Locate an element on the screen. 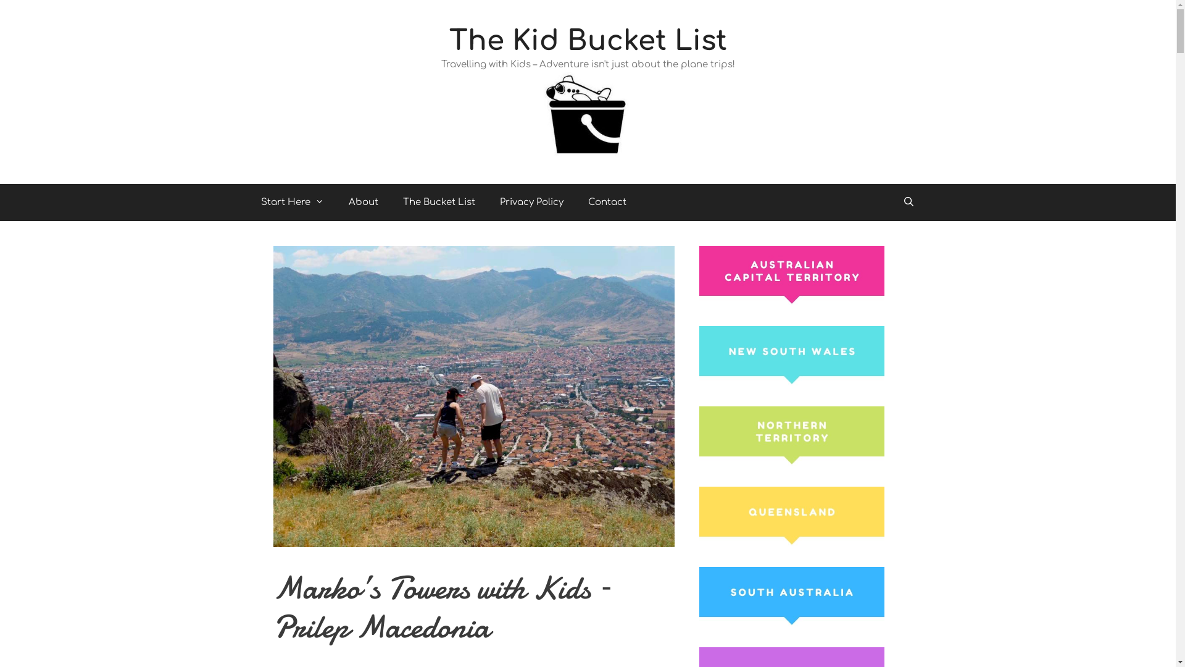 This screenshot has height=667, width=1185. Privacy Policy is located at coordinates (532, 203).